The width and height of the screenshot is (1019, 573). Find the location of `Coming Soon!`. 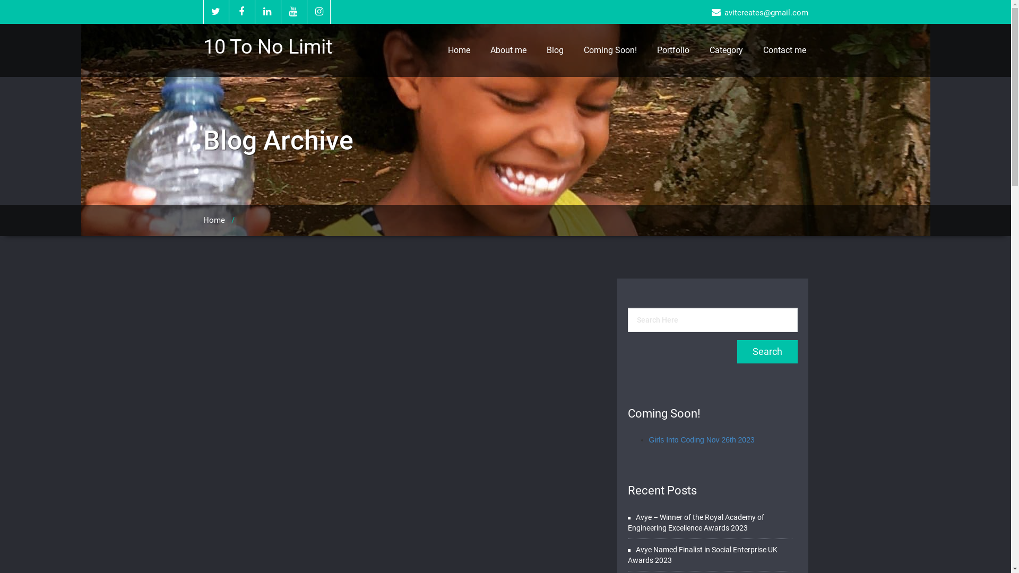

Coming Soon! is located at coordinates (610, 50).